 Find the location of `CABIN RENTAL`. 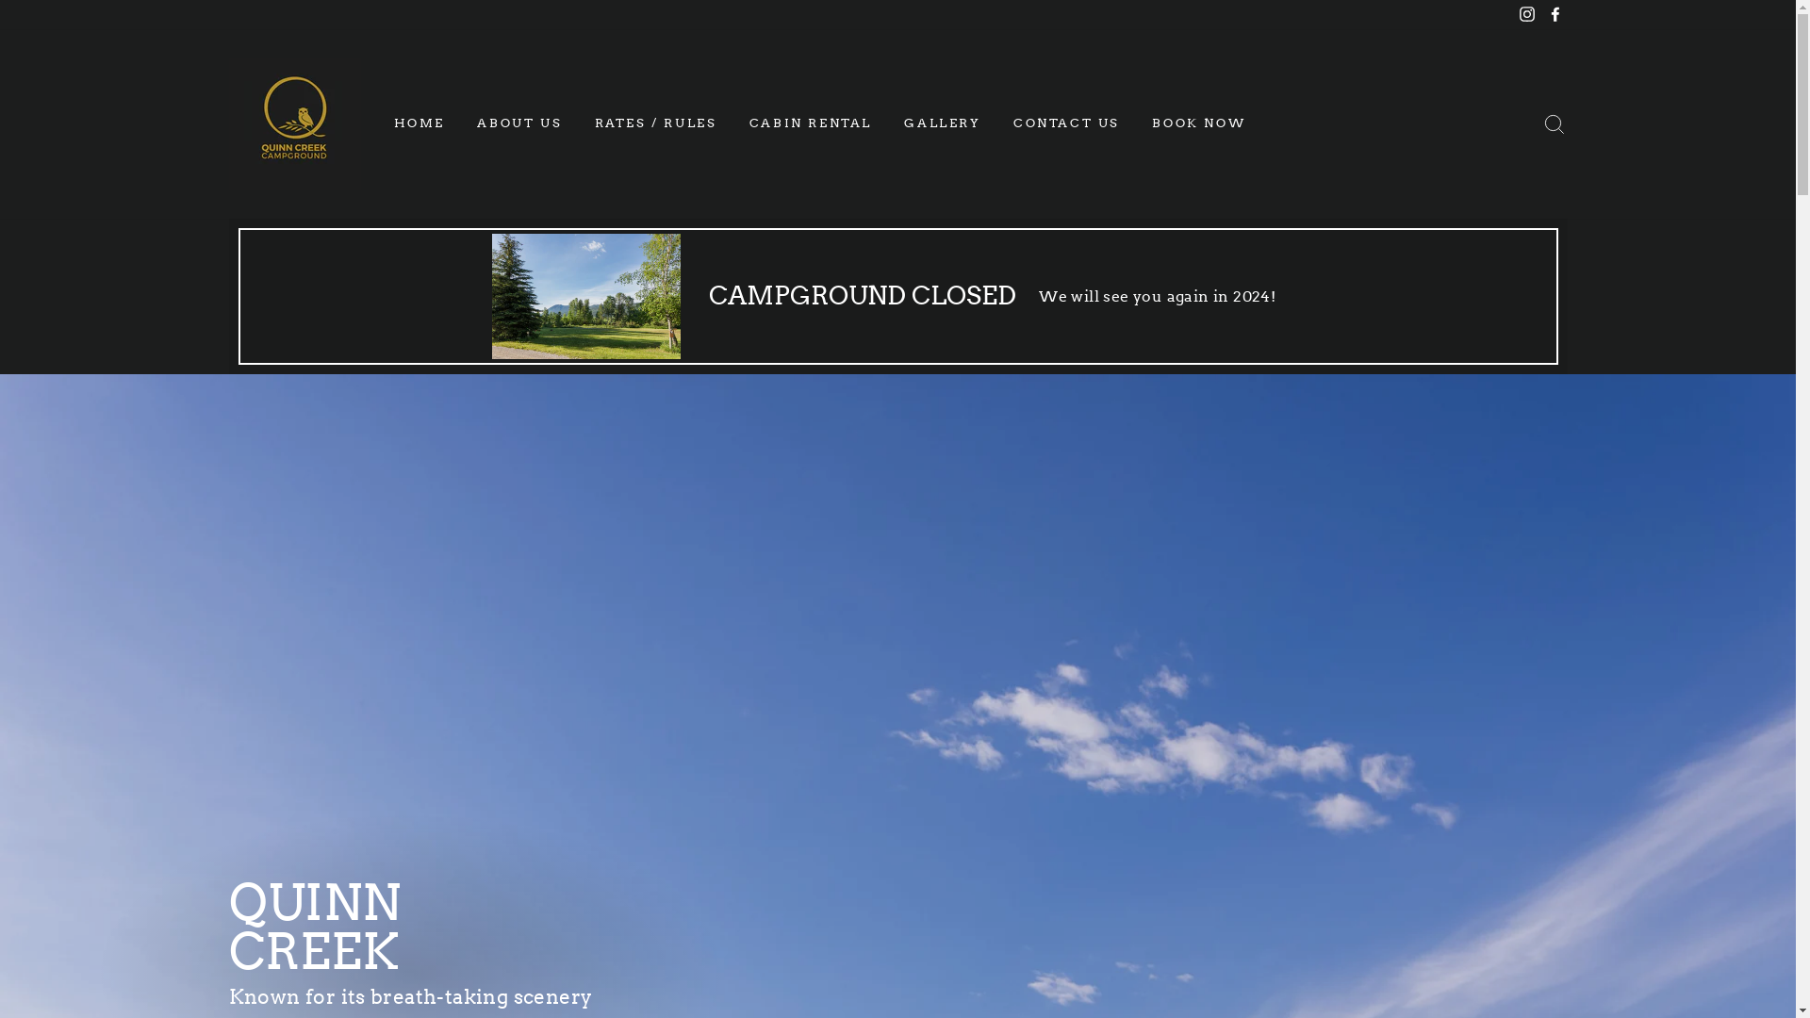

CABIN RENTAL is located at coordinates (811, 124).